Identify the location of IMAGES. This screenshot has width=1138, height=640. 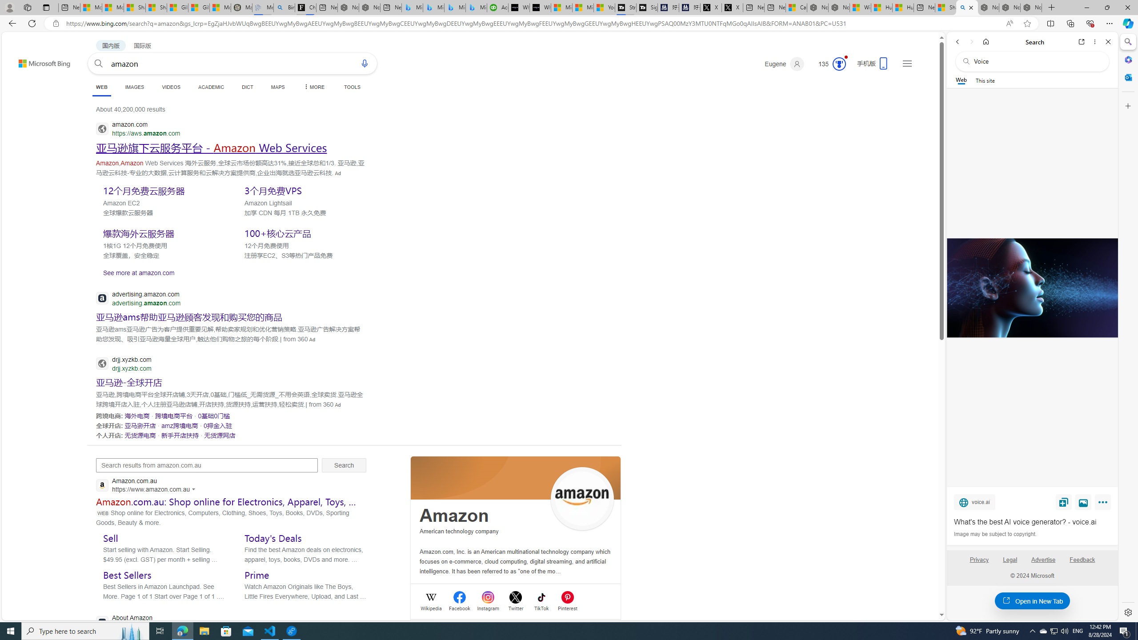
(134, 87).